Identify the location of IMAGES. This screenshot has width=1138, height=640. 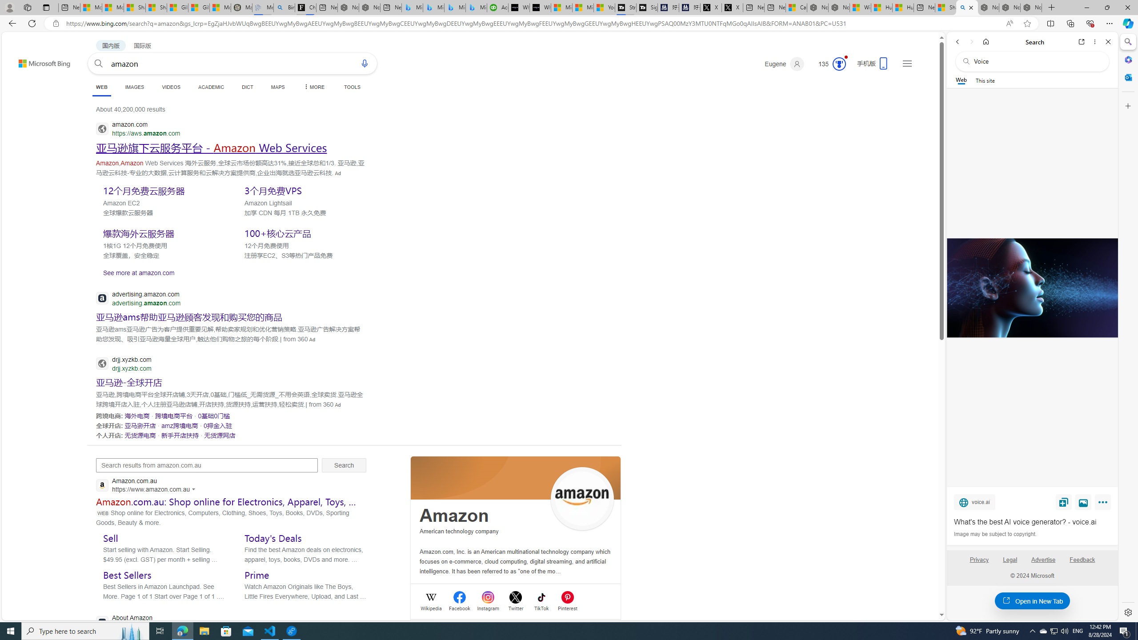
(134, 87).